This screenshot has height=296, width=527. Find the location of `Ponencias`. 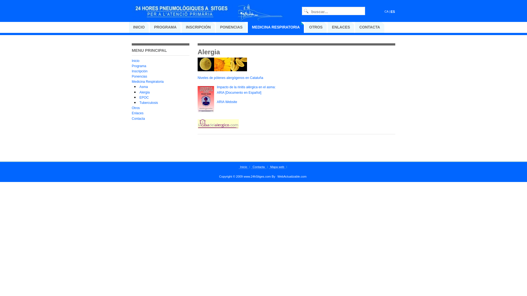

Ponencias is located at coordinates (139, 76).